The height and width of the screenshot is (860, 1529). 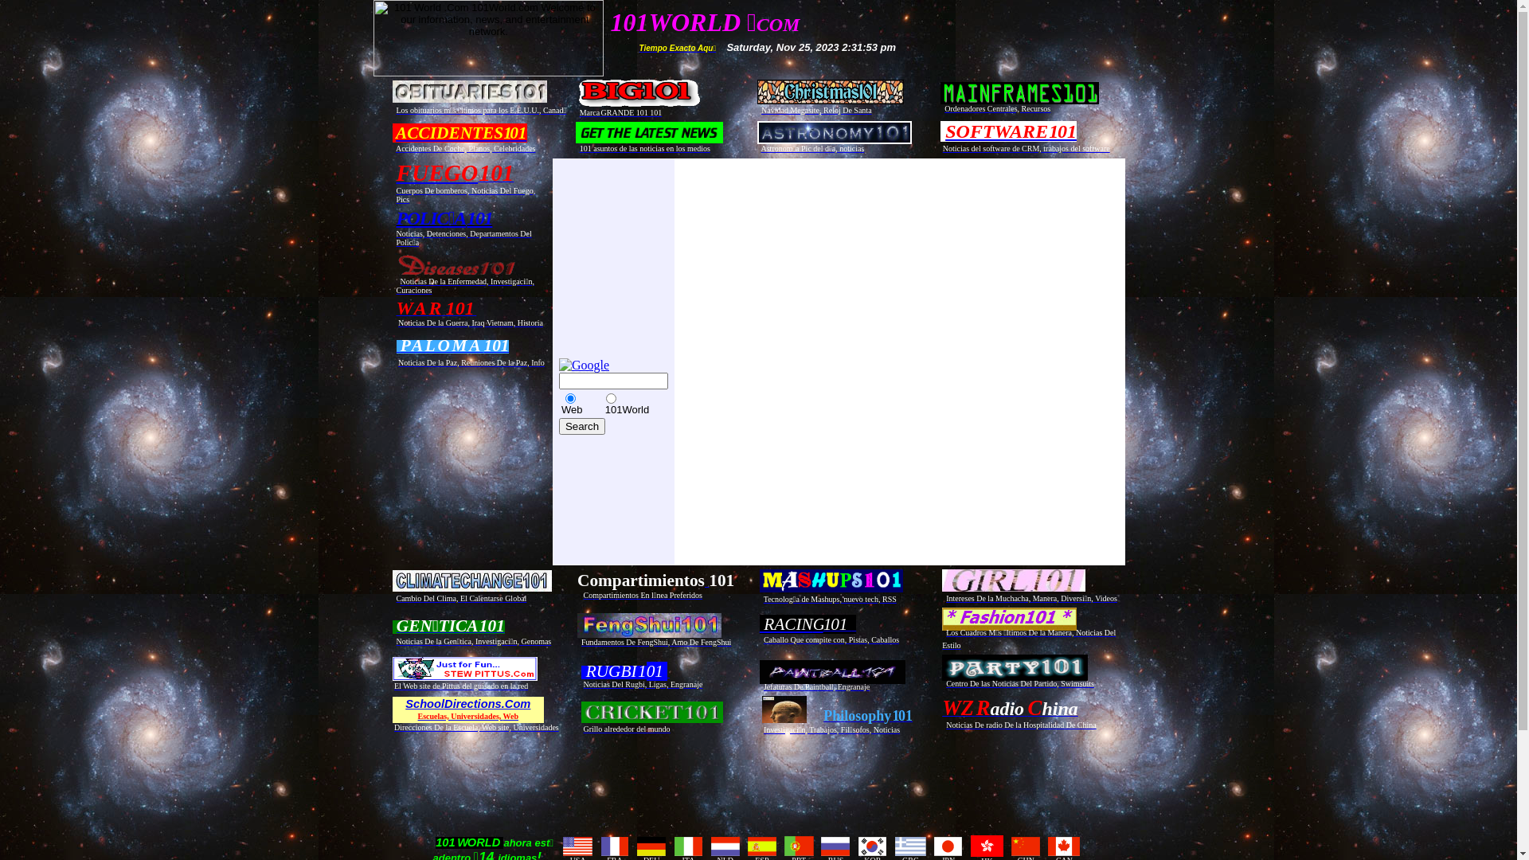 What do you see at coordinates (817, 110) in the screenshot?
I see `Navidad Megasite, Reloj De Santa` at bounding box center [817, 110].